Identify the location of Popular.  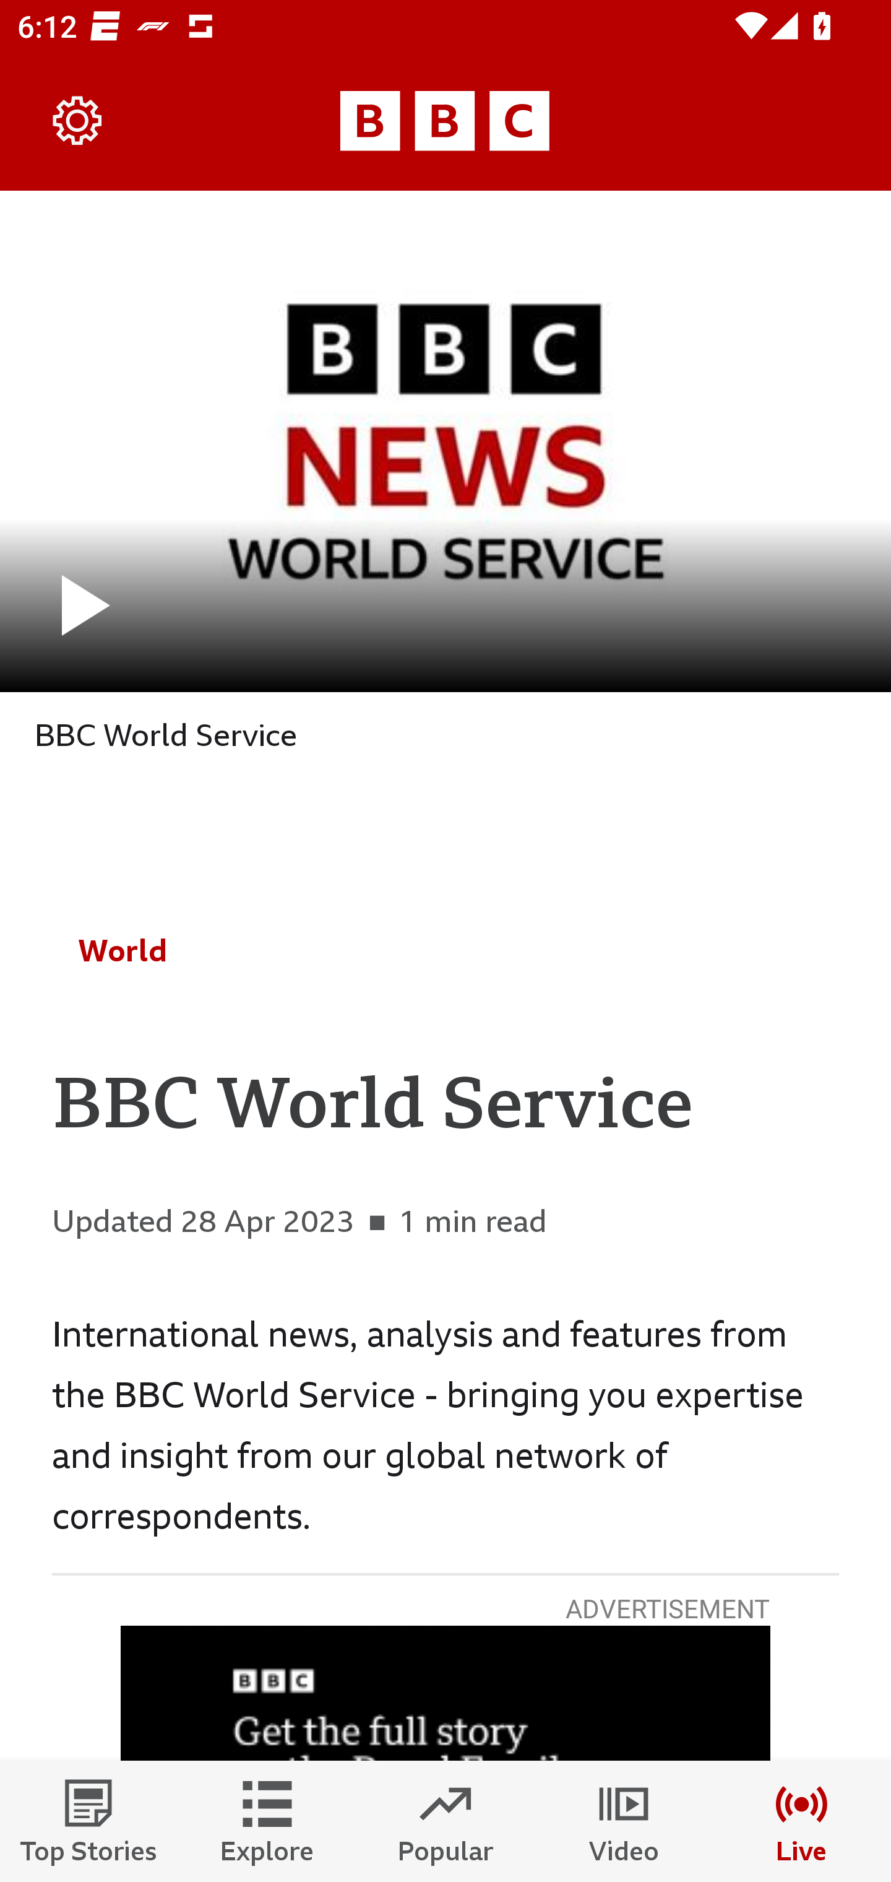
(445, 1821).